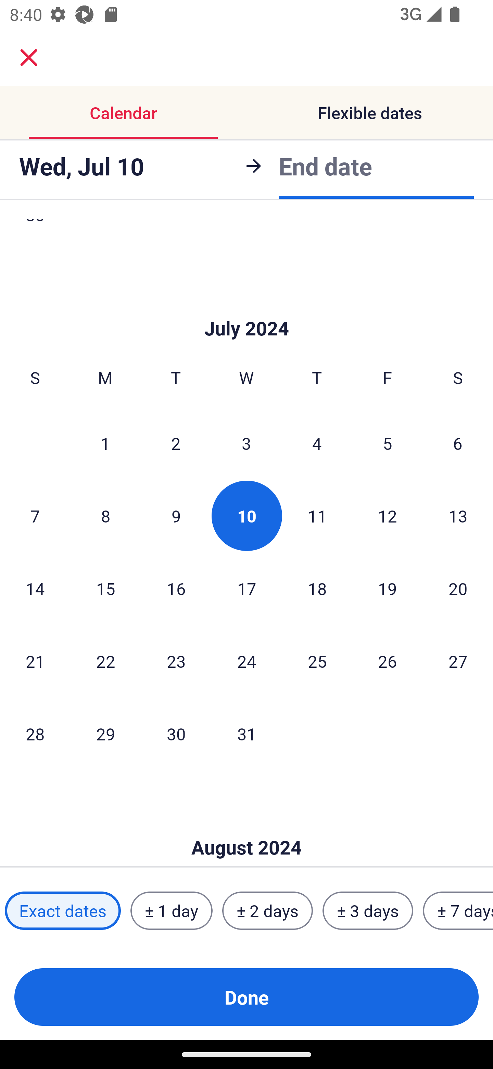 The height and width of the screenshot is (1069, 493). What do you see at coordinates (458, 443) in the screenshot?
I see `6 Saturday, July 6, 2024` at bounding box center [458, 443].